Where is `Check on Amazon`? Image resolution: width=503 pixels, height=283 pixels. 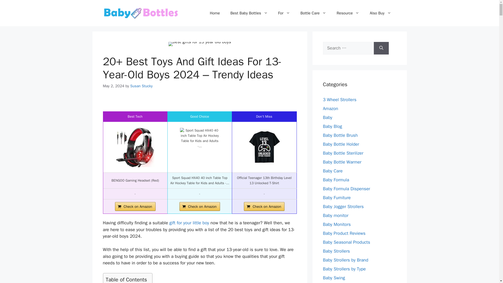
Check on Amazon is located at coordinates (264, 206).